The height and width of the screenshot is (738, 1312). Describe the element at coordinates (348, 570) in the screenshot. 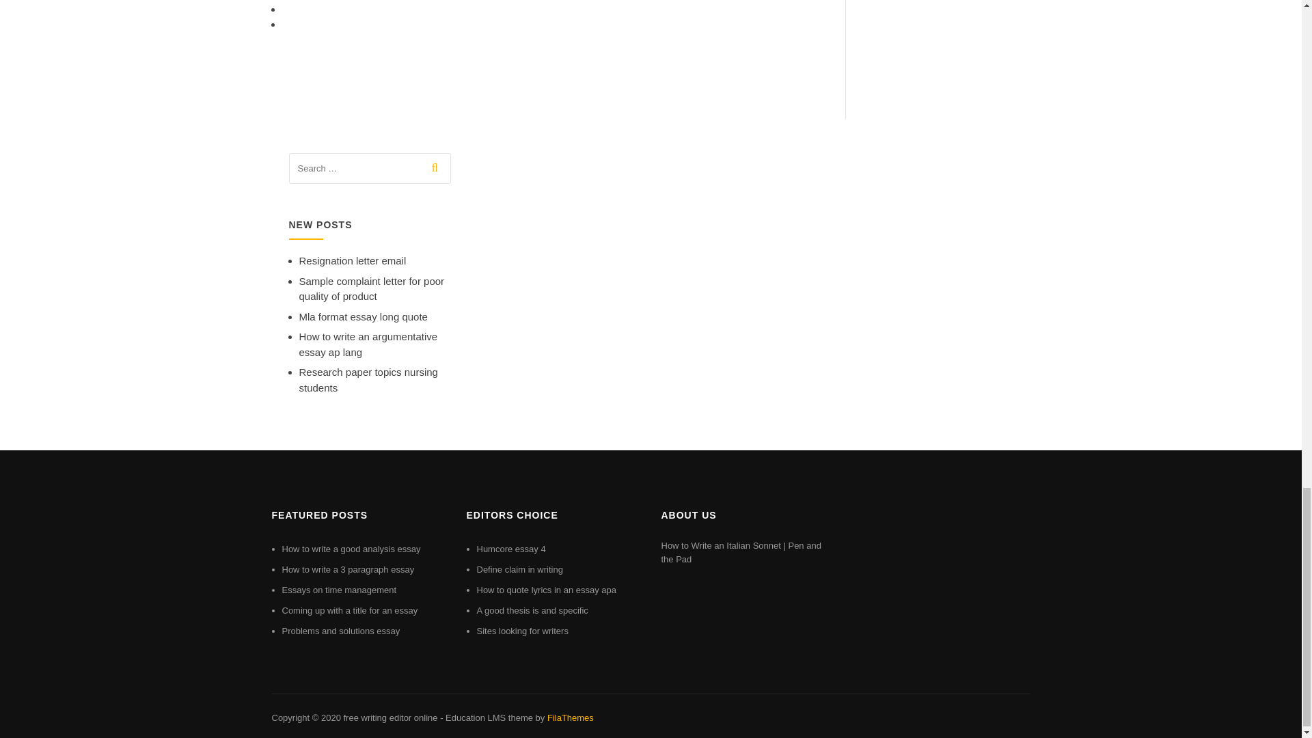

I see `How to write a 3 paragraph essay` at that location.